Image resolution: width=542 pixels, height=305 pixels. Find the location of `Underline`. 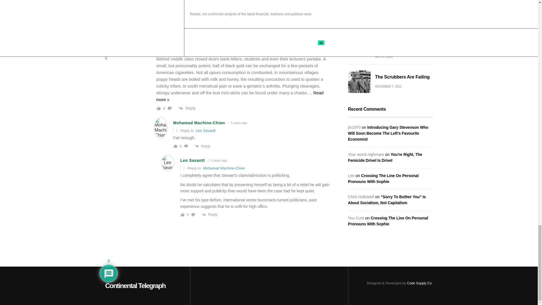

Underline is located at coordinates (175, 3).